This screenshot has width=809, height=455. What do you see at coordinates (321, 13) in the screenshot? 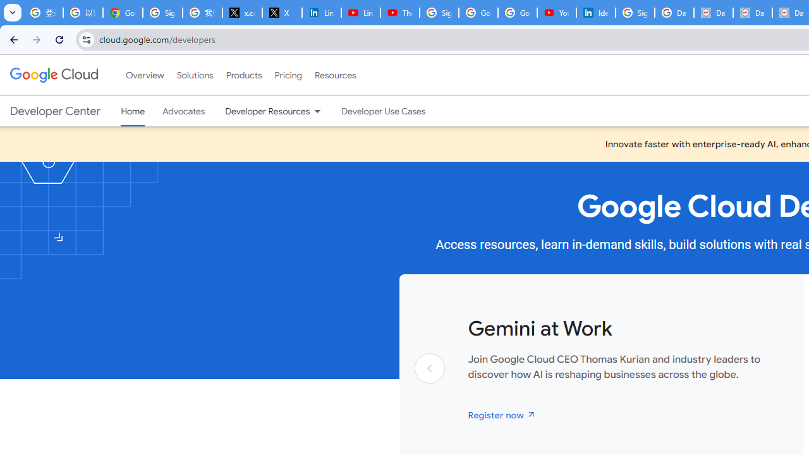
I see `LinkedIn Privacy Policy` at bounding box center [321, 13].